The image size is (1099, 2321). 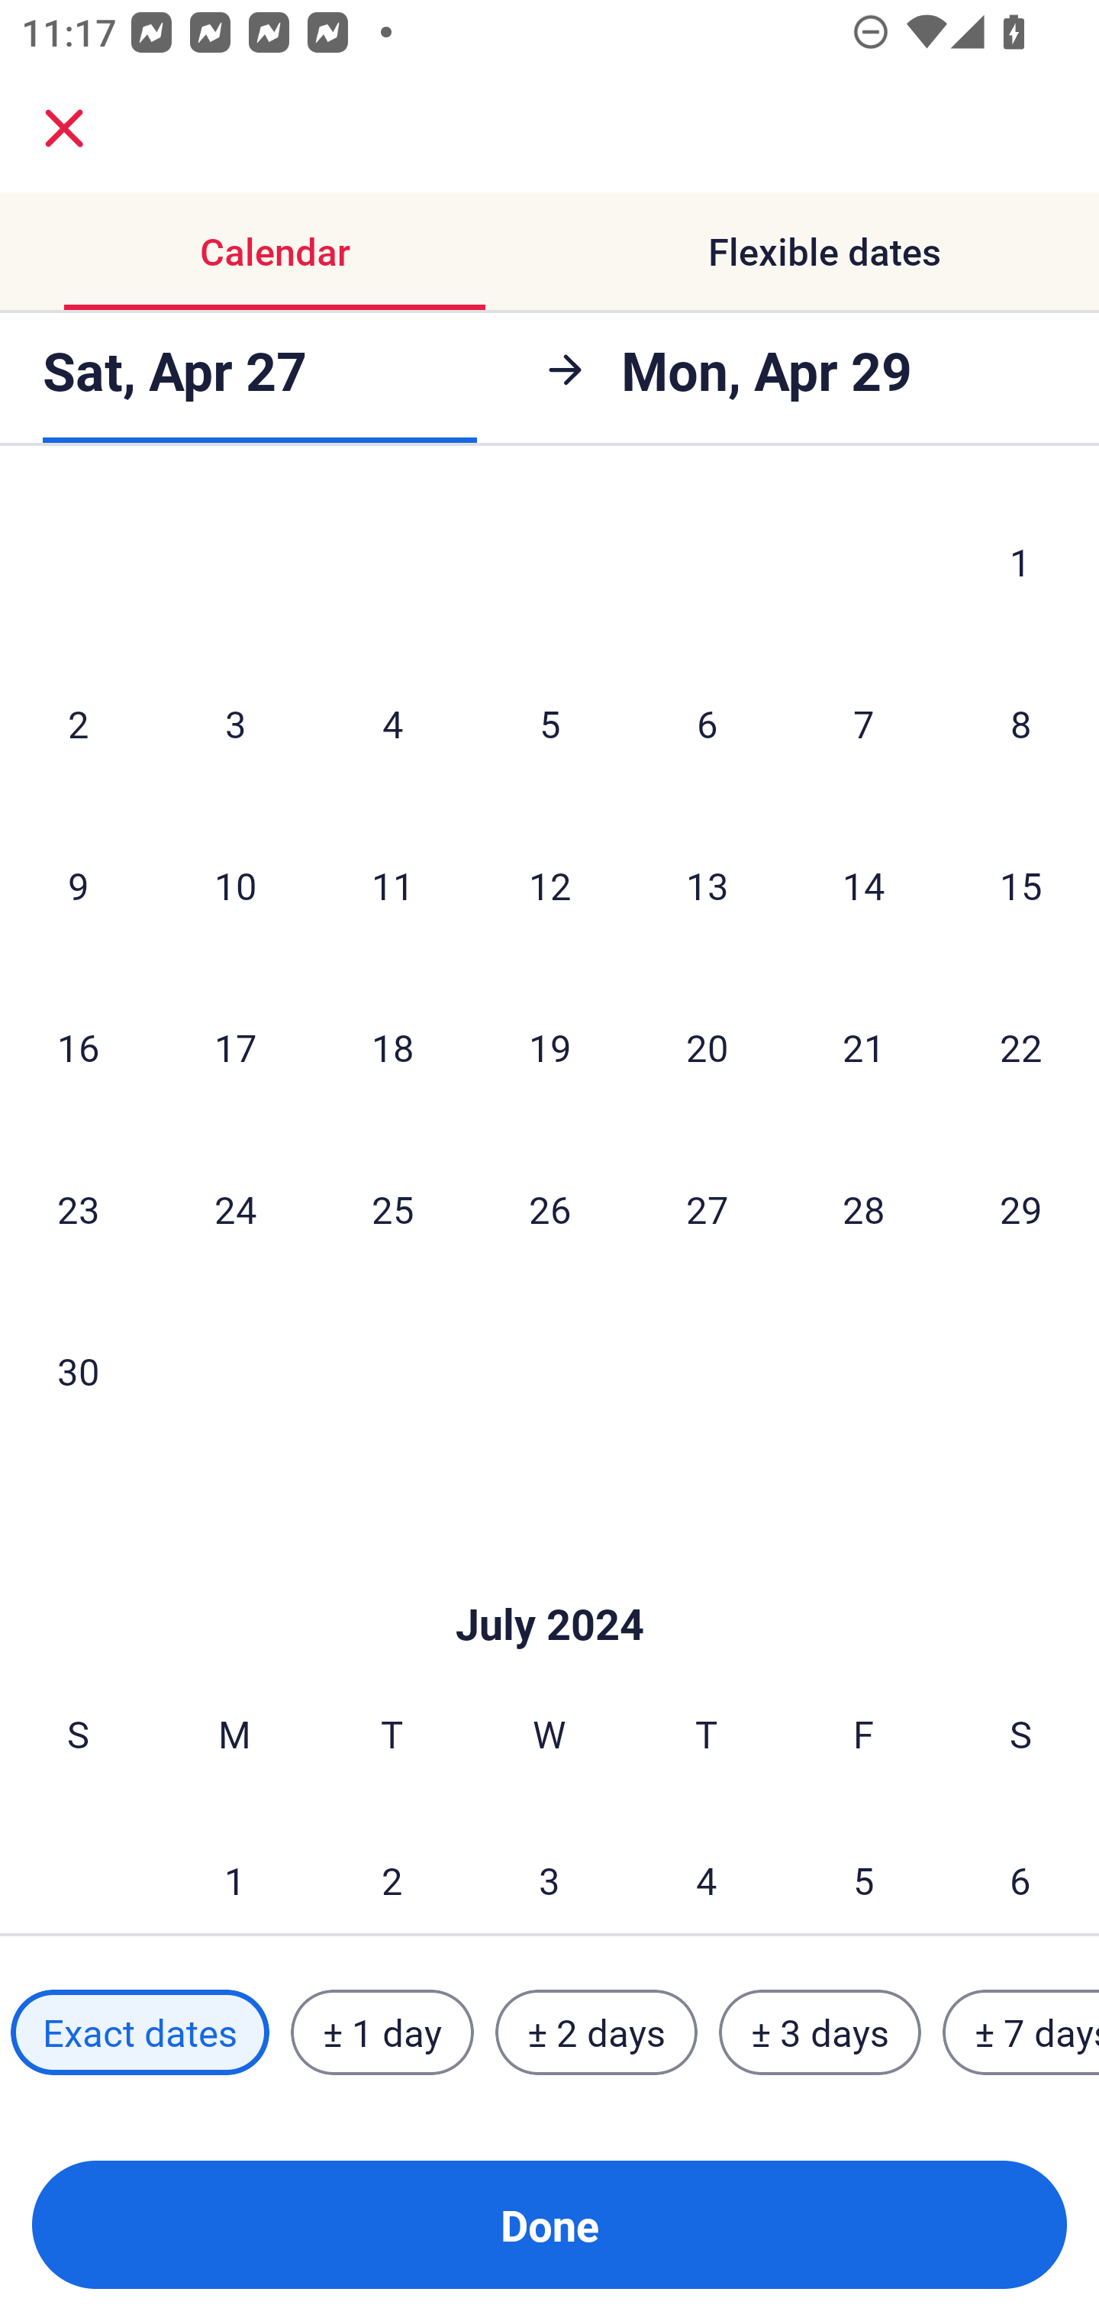 What do you see at coordinates (1021, 885) in the screenshot?
I see `15 Saturday, June 15, 2024` at bounding box center [1021, 885].